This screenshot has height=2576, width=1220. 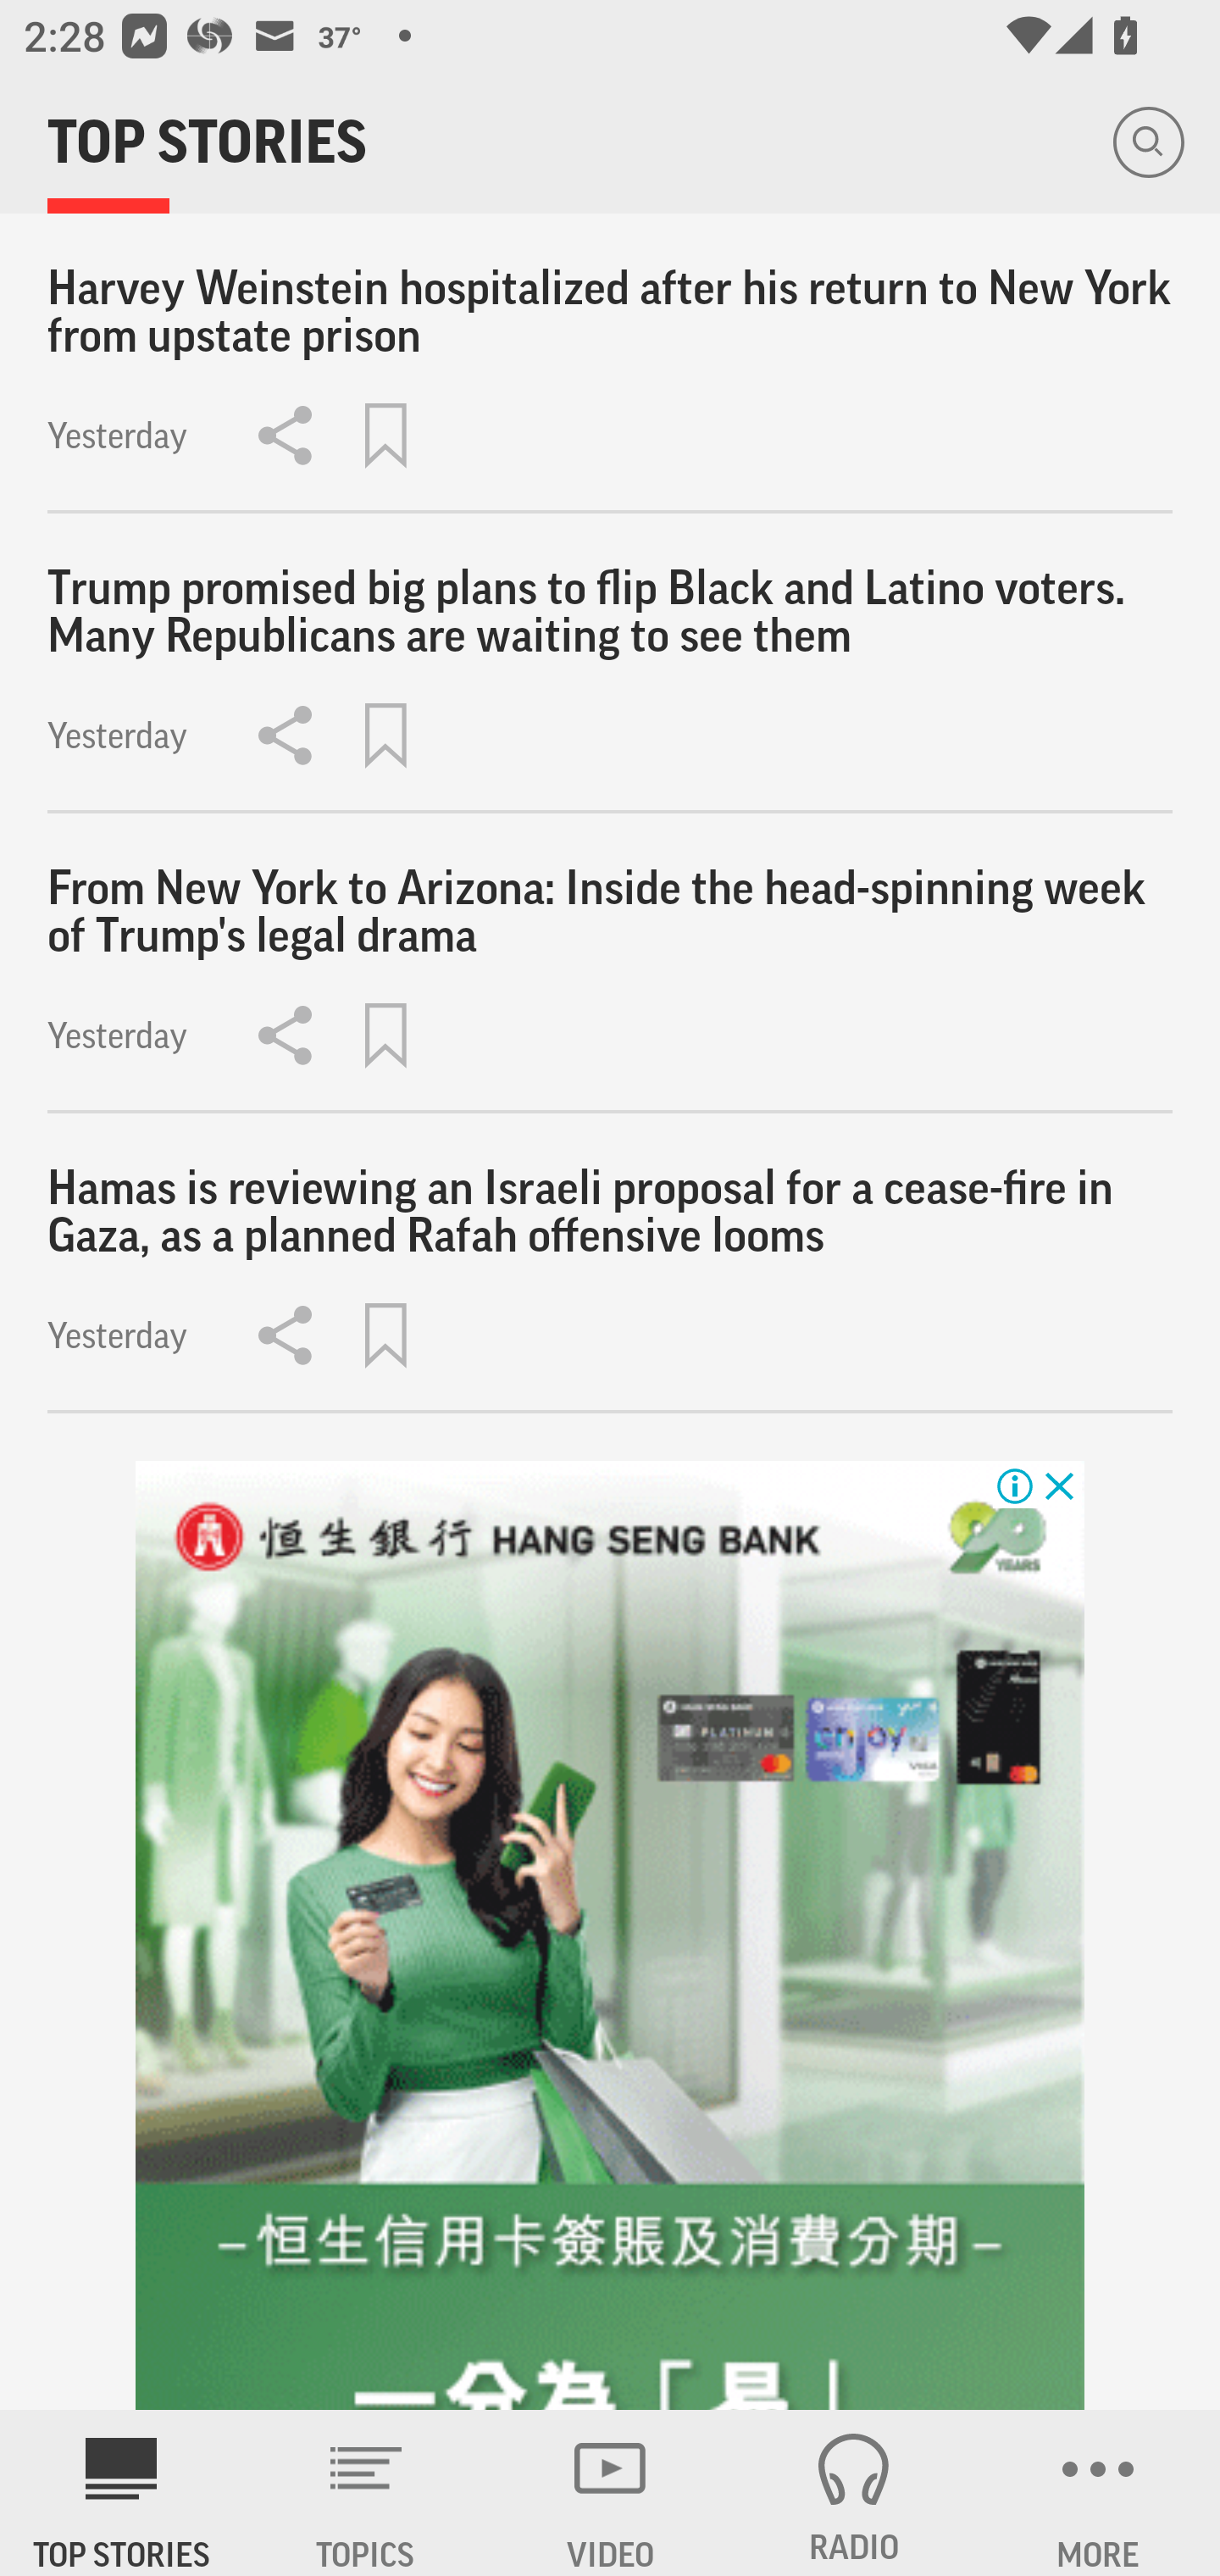 I want to click on RADIO, so click(x=854, y=2493).